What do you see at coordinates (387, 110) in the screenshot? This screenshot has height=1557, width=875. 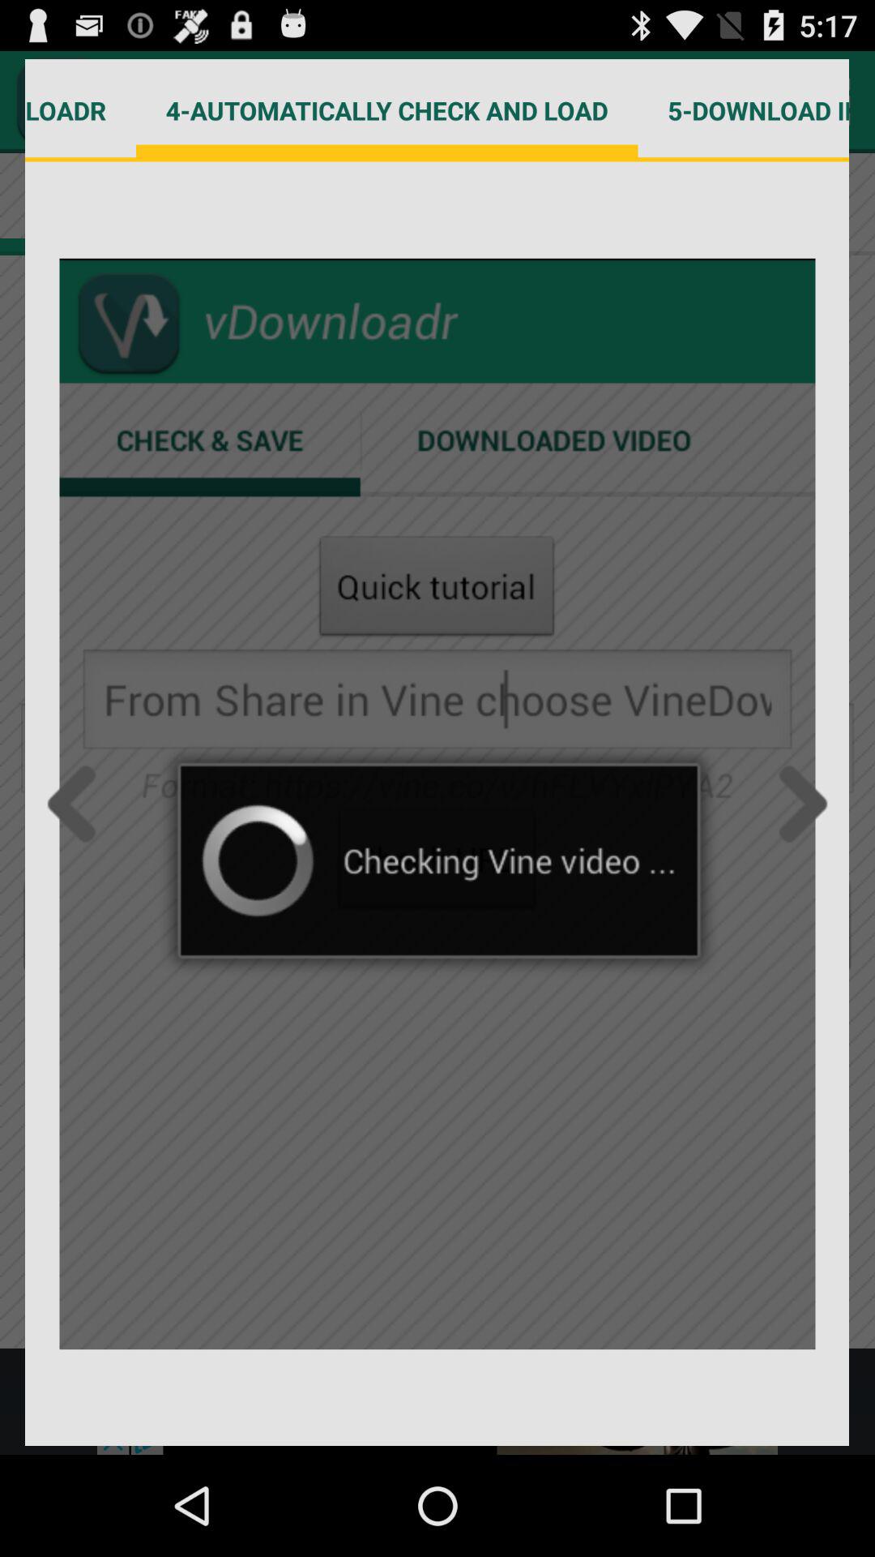 I see `press icon next to 3-choose vdownloadr item` at bounding box center [387, 110].